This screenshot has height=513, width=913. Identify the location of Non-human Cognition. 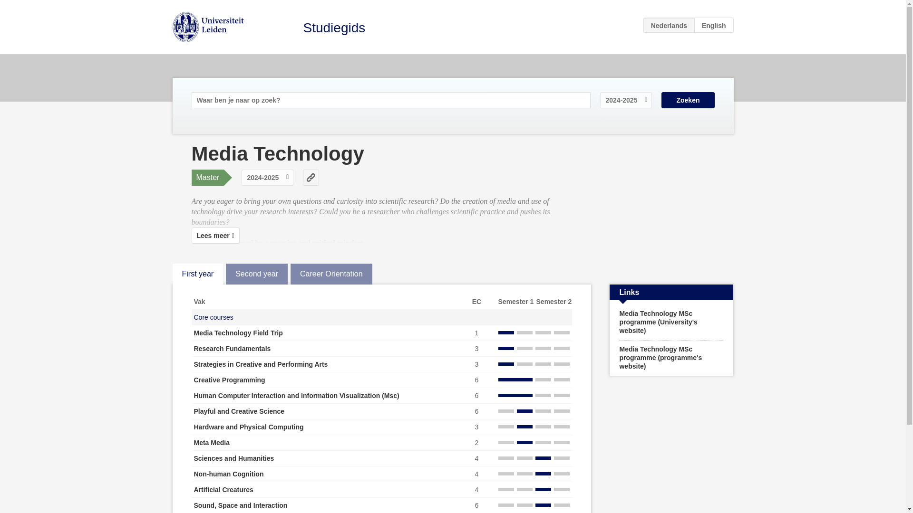
(228, 474).